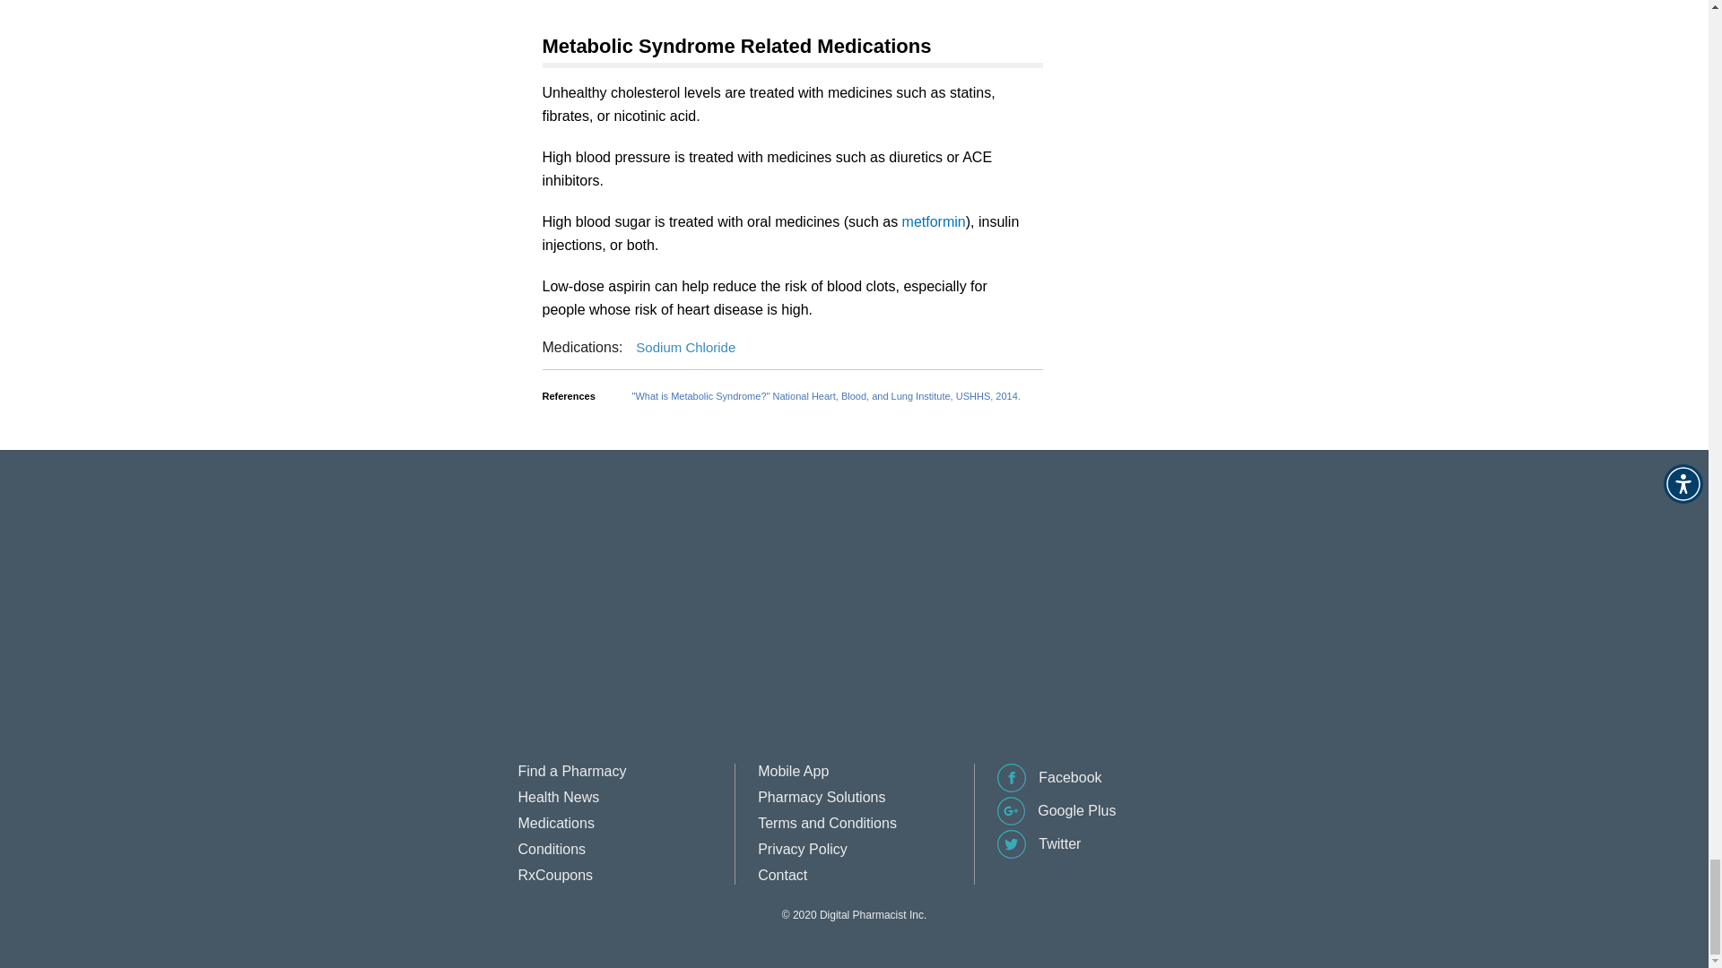  Describe the element at coordinates (685, 348) in the screenshot. I see `Sodium Chloride` at that location.